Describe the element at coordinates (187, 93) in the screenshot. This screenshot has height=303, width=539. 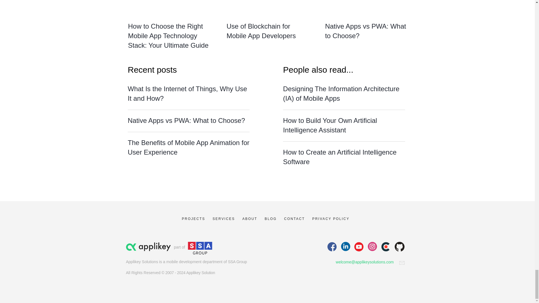
I see `What Is the Internet of Things, Why Use It and How?` at that location.